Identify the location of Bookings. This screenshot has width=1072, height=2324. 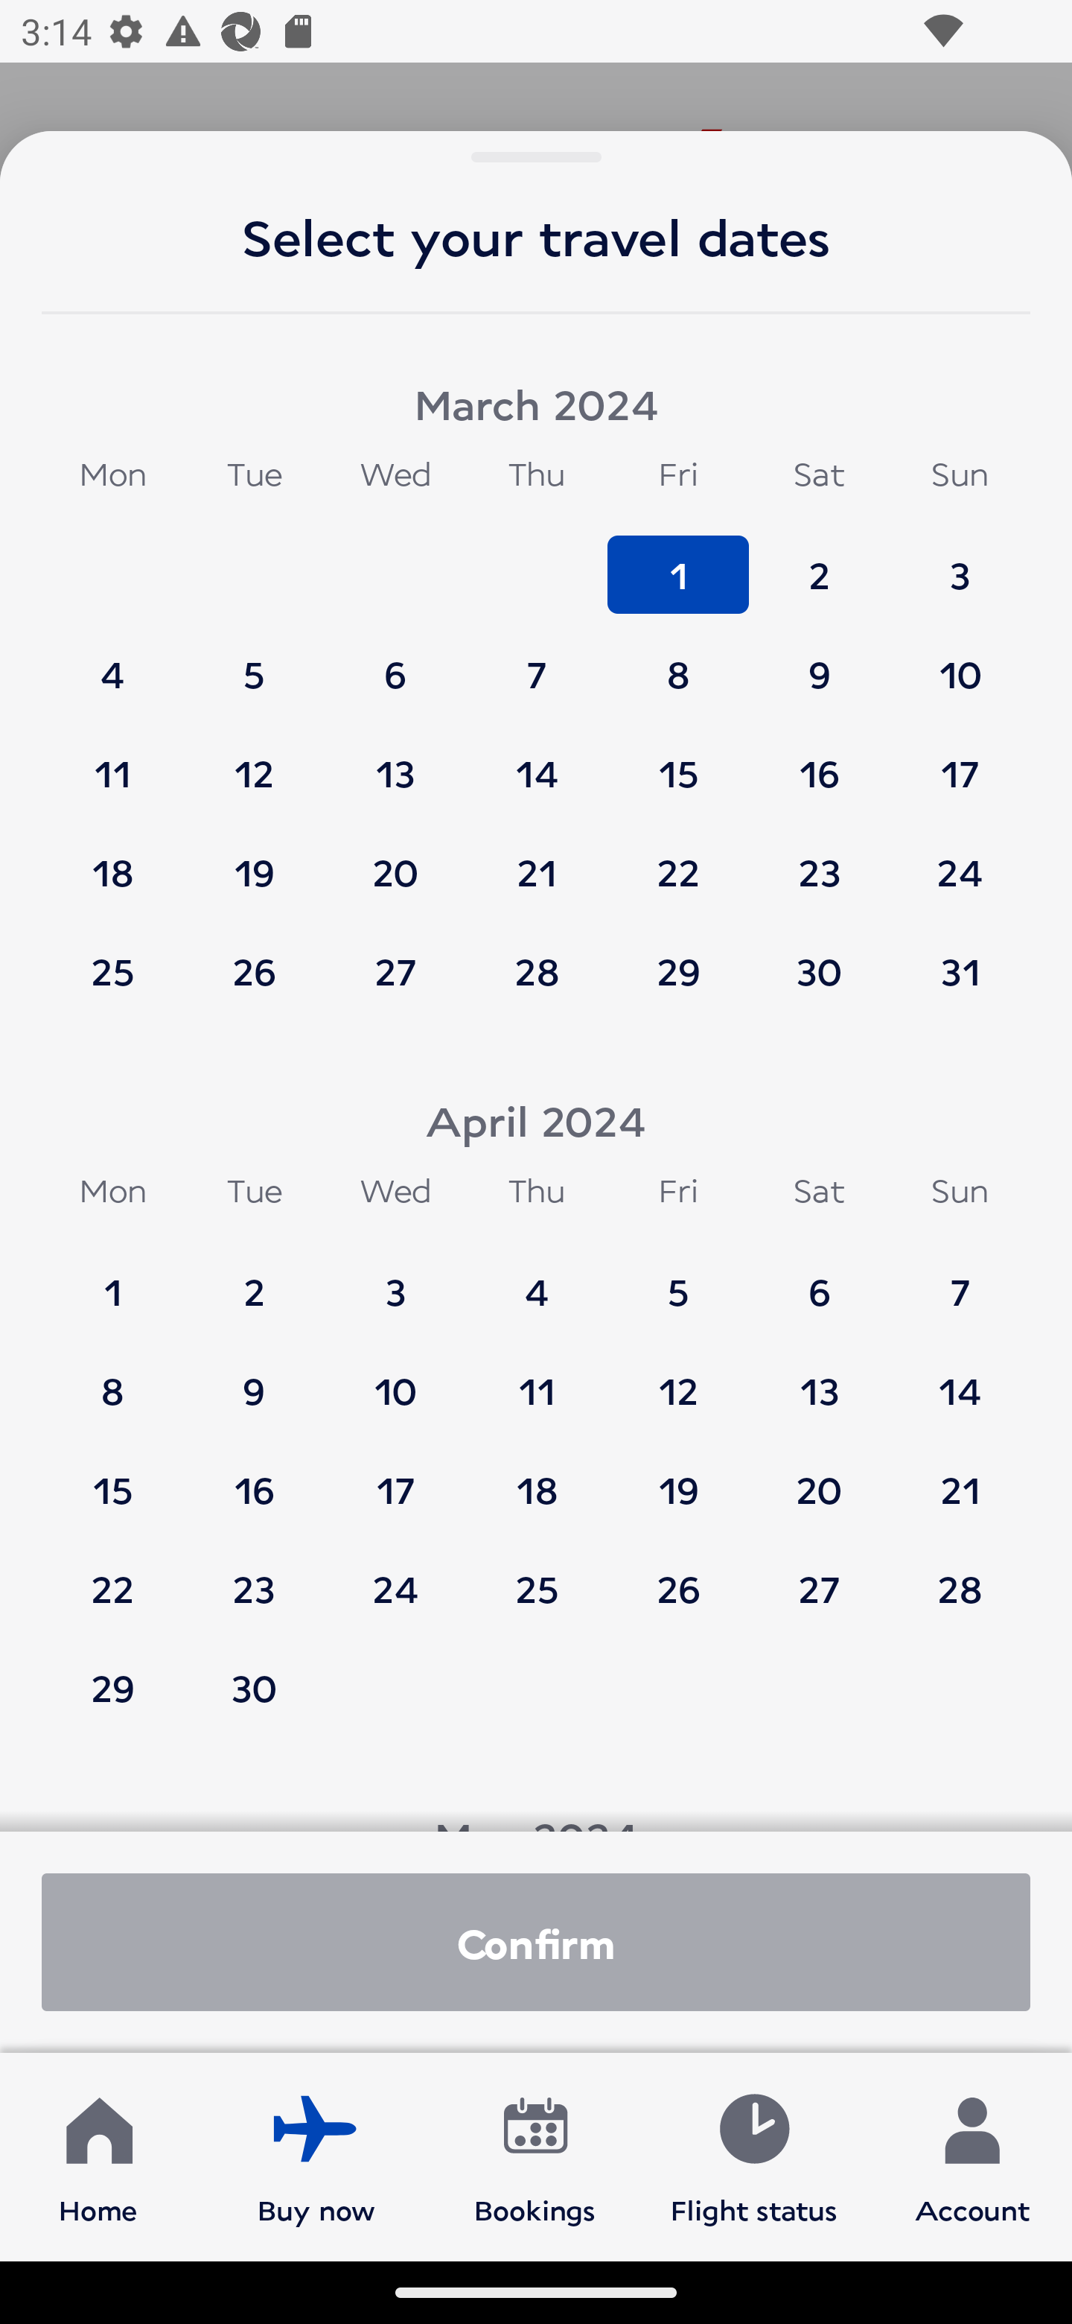
(535, 2156).